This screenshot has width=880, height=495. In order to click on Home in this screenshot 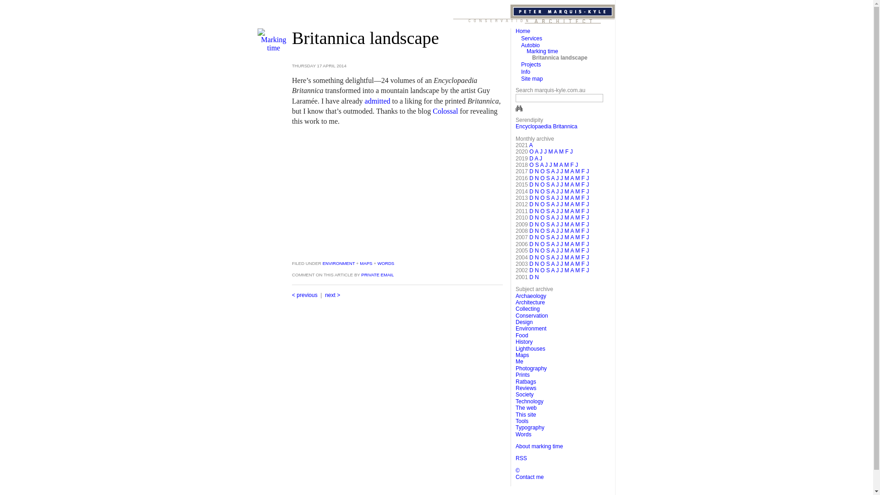, I will do `click(523, 31)`.